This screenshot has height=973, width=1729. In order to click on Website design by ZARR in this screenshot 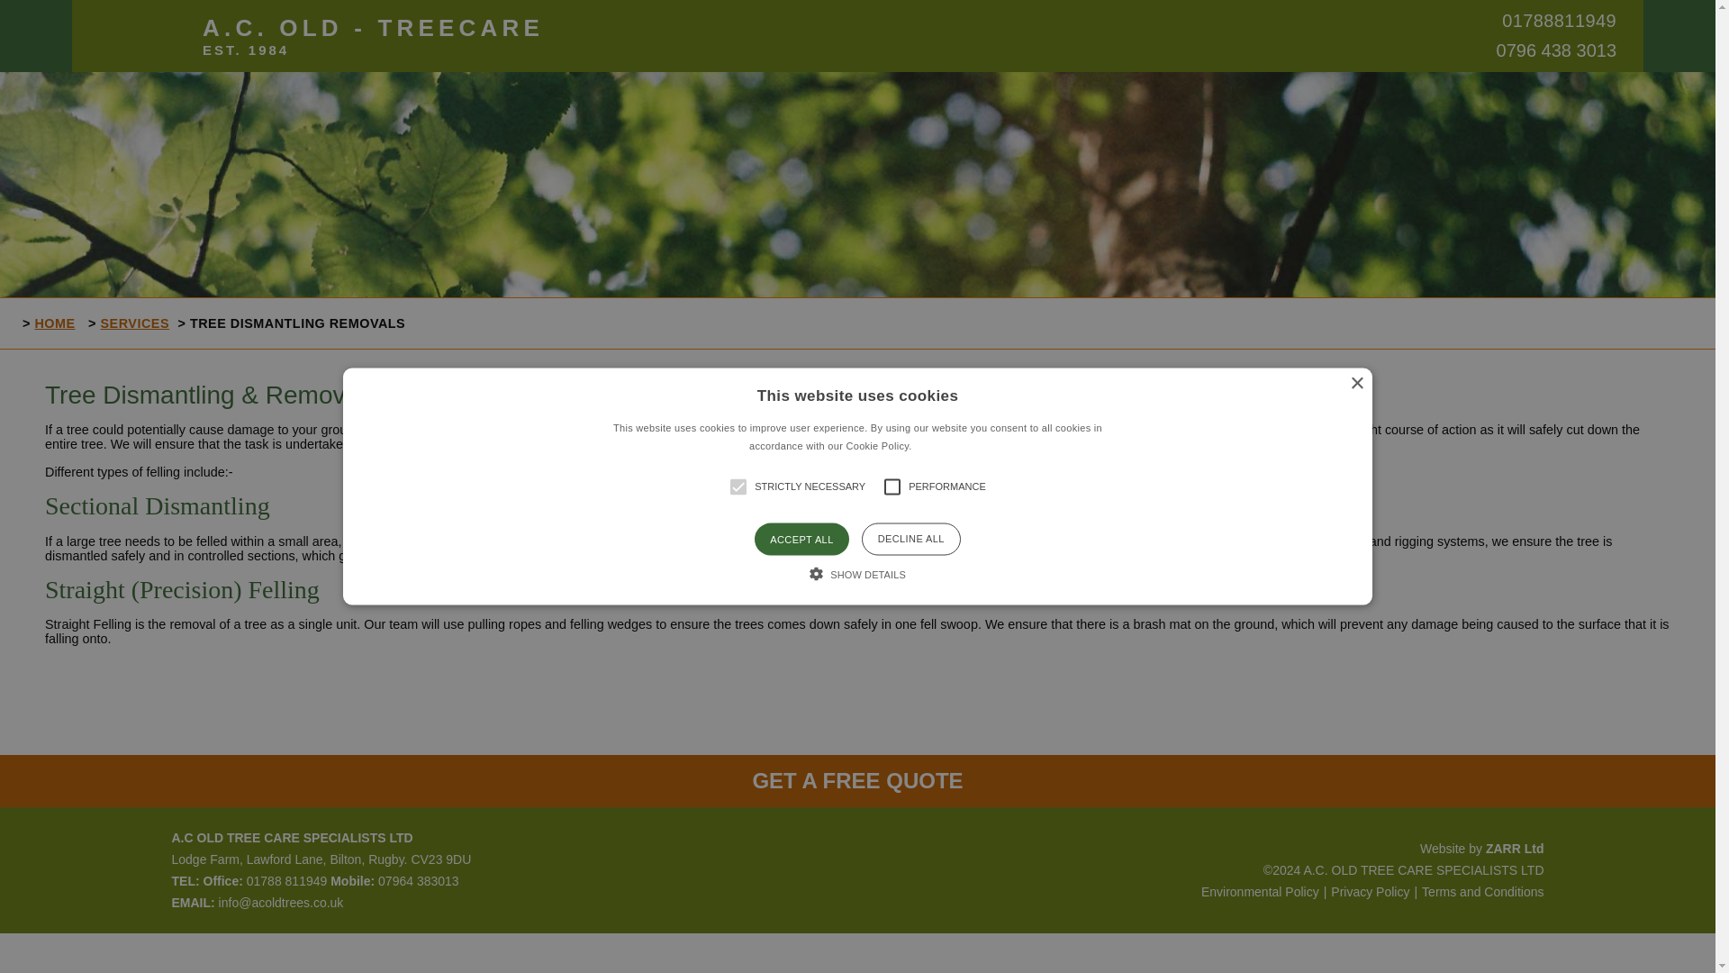, I will do `click(1481, 849)`.